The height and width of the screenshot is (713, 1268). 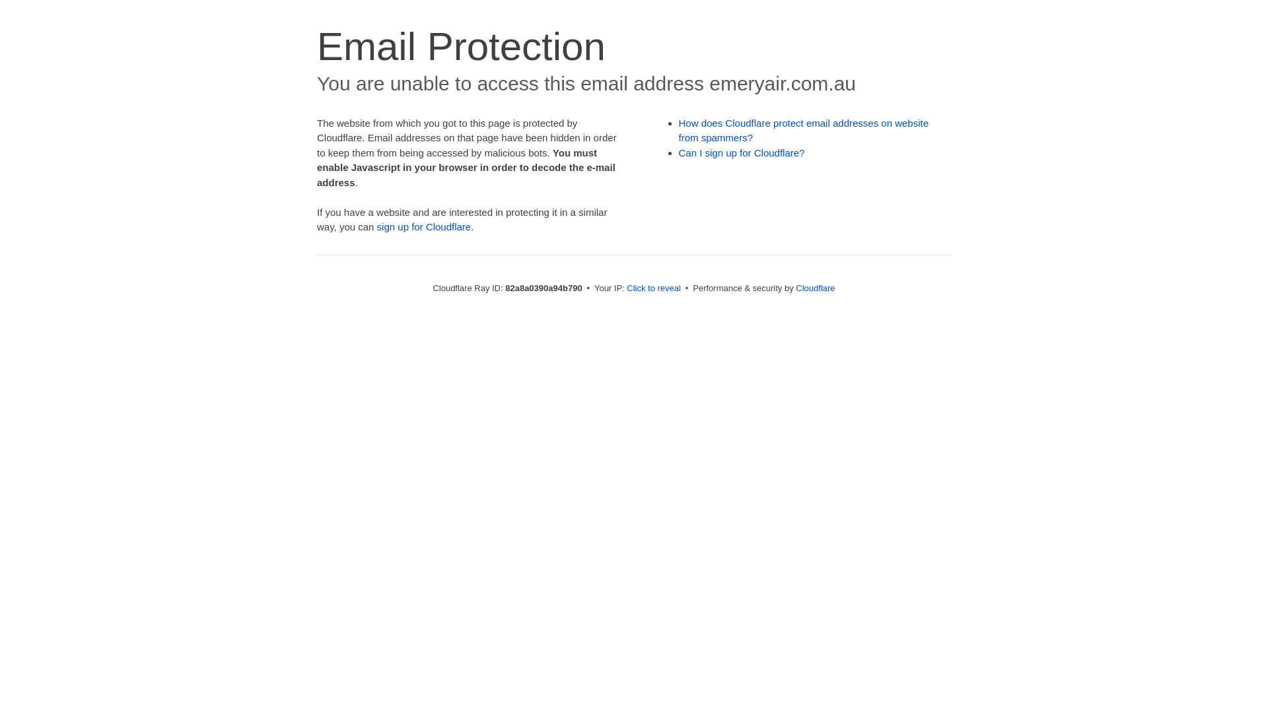 I want to click on Click to reveal, so click(x=654, y=288).